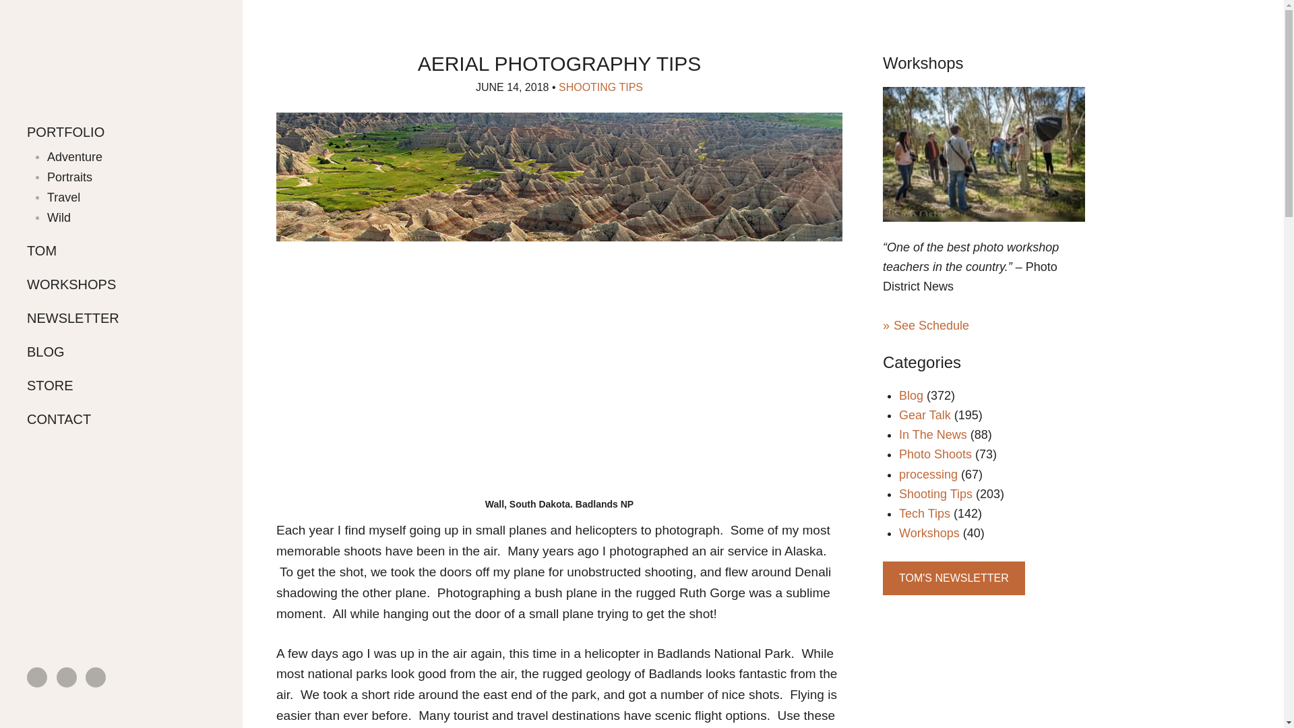 Image resolution: width=1294 pixels, height=728 pixels. What do you see at coordinates (928, 475) in the screenshot?
I see `processing` at bounding box center [928, 475].